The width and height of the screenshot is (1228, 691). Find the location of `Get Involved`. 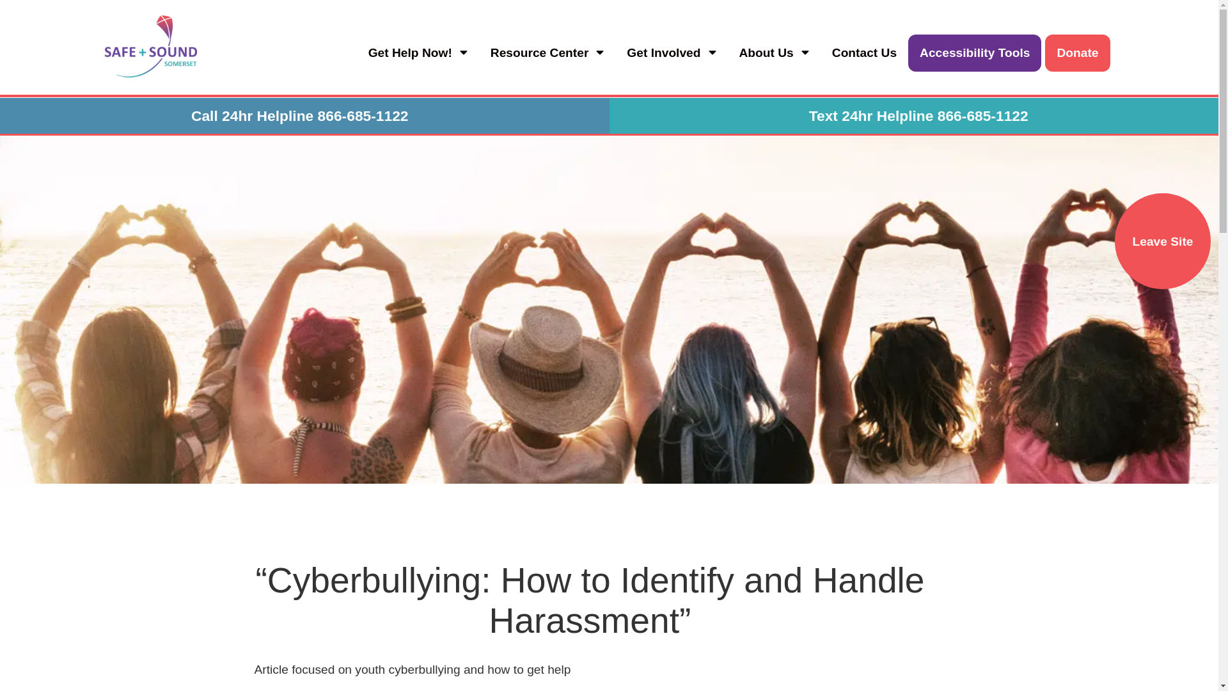

Get Involved is located at coordinates (671, 52).